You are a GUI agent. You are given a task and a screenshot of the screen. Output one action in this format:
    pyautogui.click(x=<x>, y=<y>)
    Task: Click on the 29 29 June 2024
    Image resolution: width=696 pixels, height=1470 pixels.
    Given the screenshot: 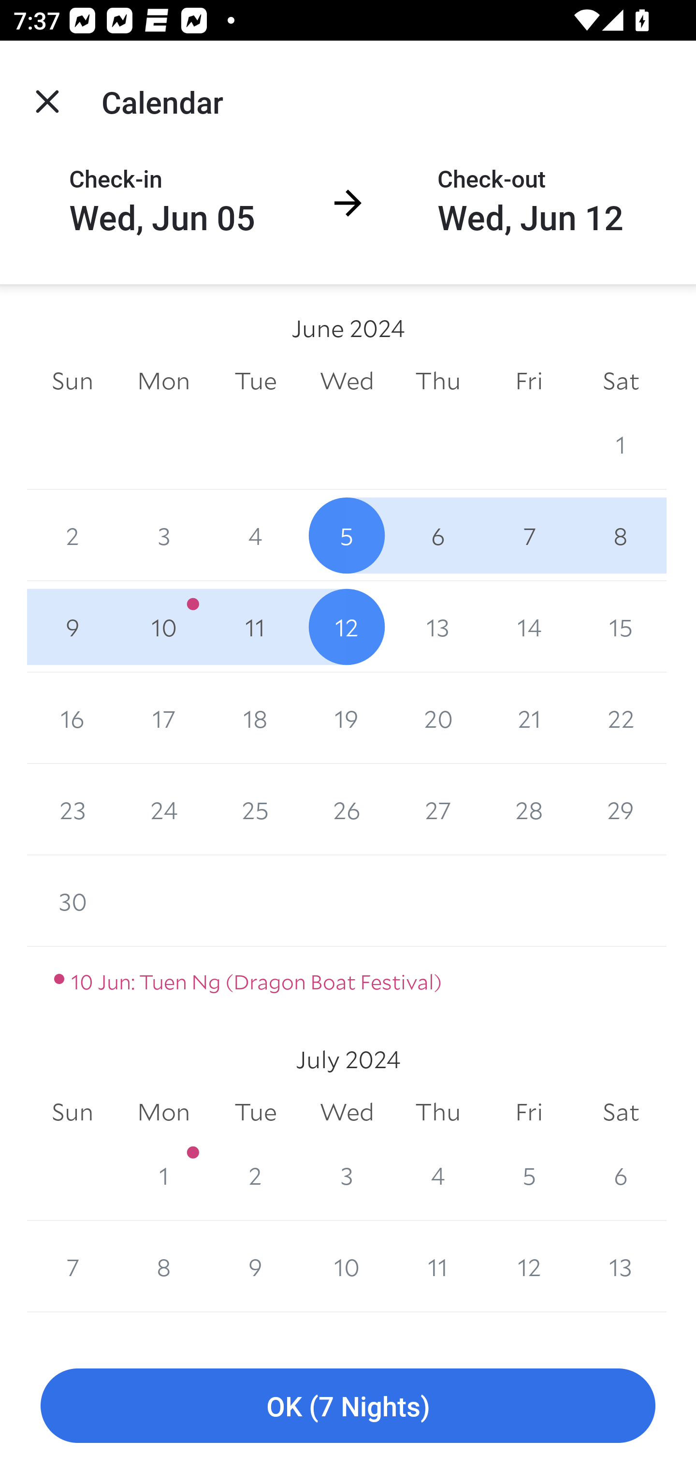 What is the action you would take?
    pyautogui.click(x=621, y=809)
    